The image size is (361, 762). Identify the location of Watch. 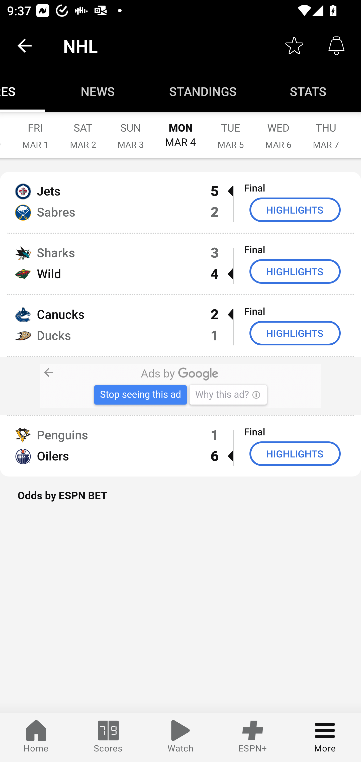
(180, 737).